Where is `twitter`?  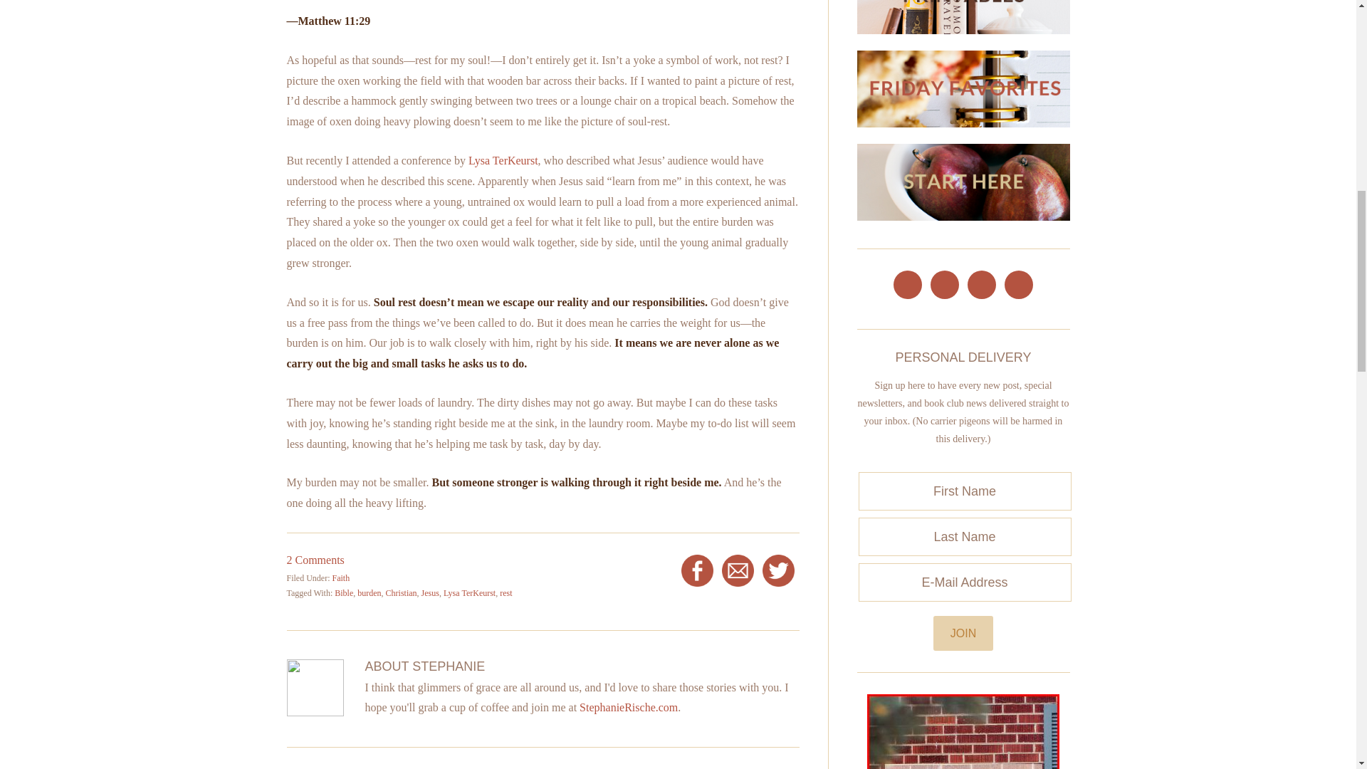
twitter is located at coordinates (778, 571).